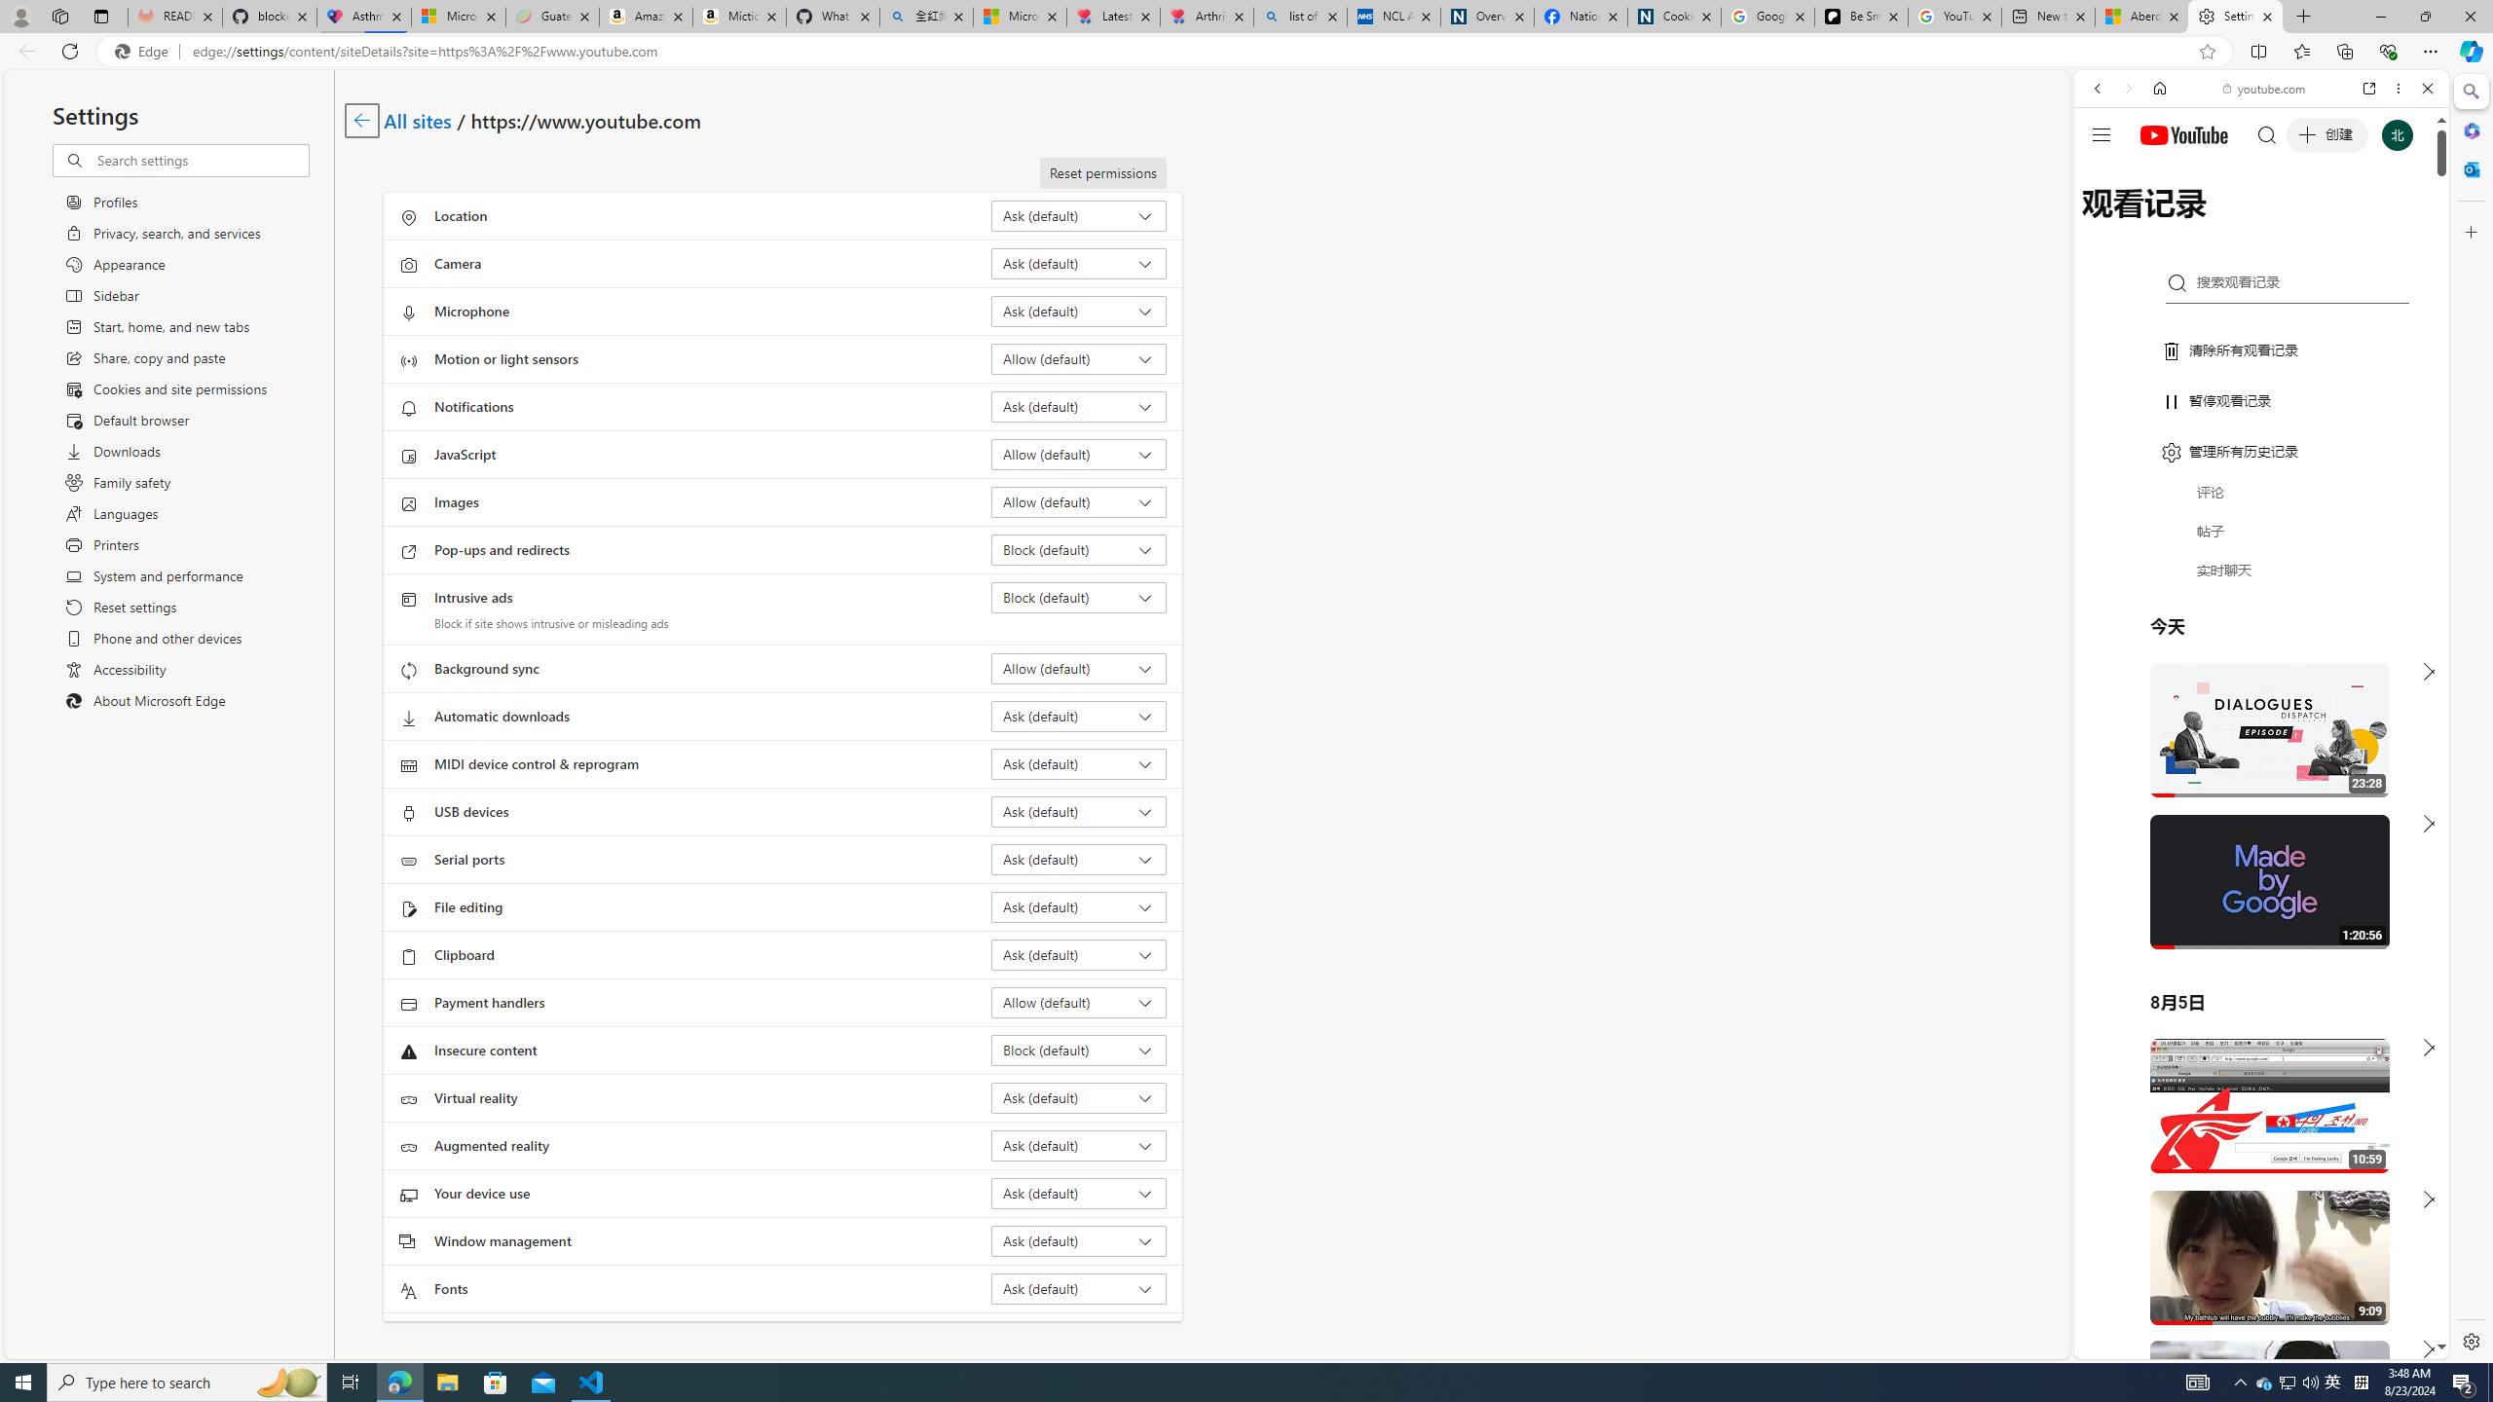 The width and height of the screenshot is (2493, 1402). What do you see at coordinates (201, 160) in the screenshot?
I see `Search settings` at bounding box center [201, 160].